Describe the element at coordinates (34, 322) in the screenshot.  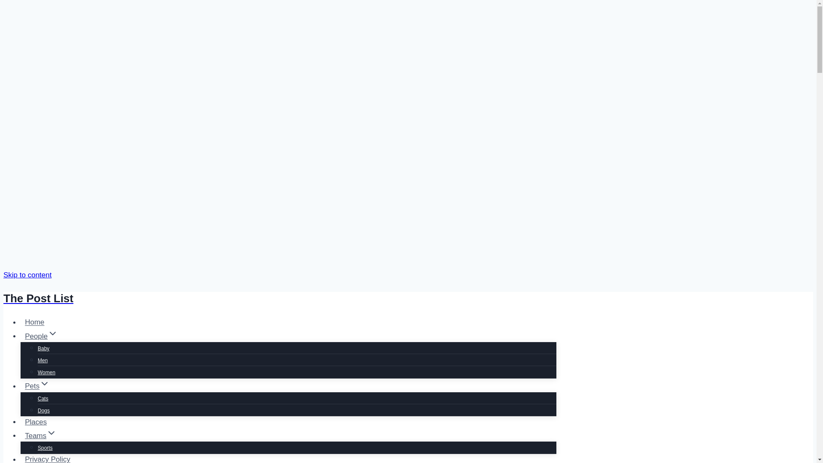
I see `Home` at that location.